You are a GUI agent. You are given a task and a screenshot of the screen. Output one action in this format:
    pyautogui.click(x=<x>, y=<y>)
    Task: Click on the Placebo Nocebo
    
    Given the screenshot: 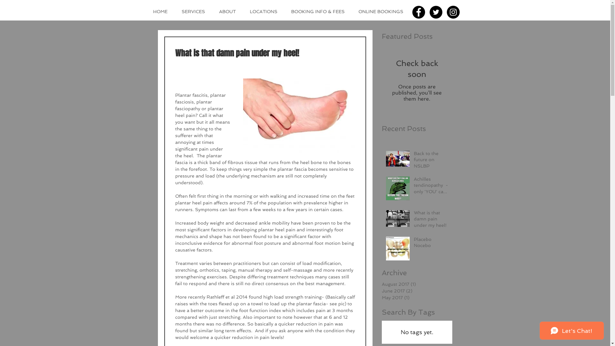 What is the action you would take?
    pyautogui.click(x=431, y=244)
    